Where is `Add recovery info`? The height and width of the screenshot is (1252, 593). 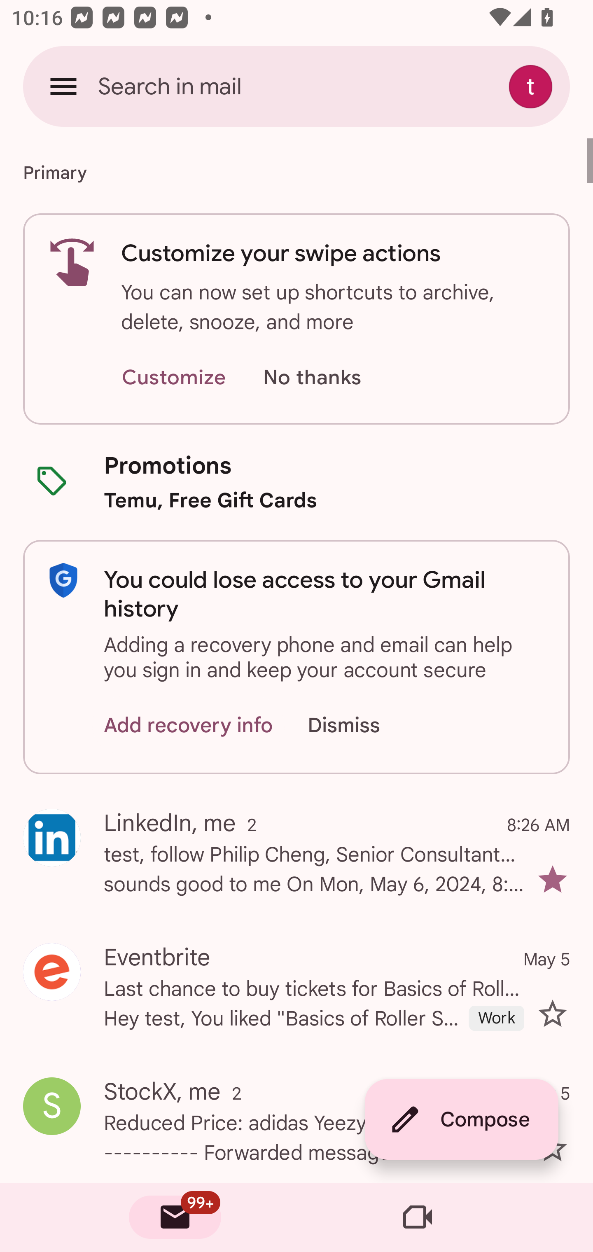 Add recovery info is located at coordinates (189, 726).